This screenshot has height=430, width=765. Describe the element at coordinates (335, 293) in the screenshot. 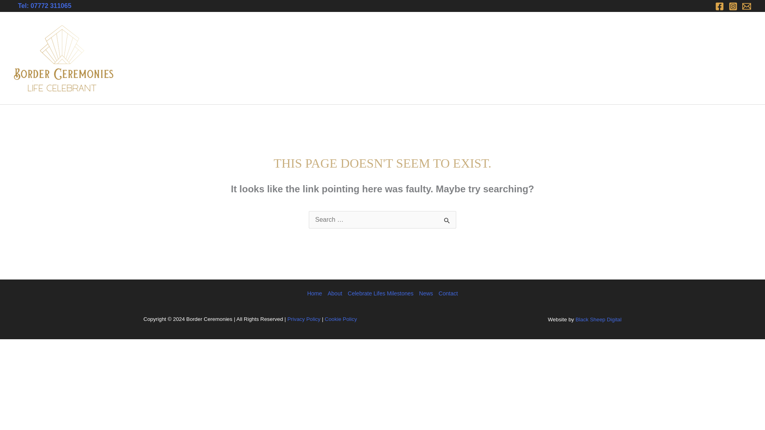

I see `About` at that location.